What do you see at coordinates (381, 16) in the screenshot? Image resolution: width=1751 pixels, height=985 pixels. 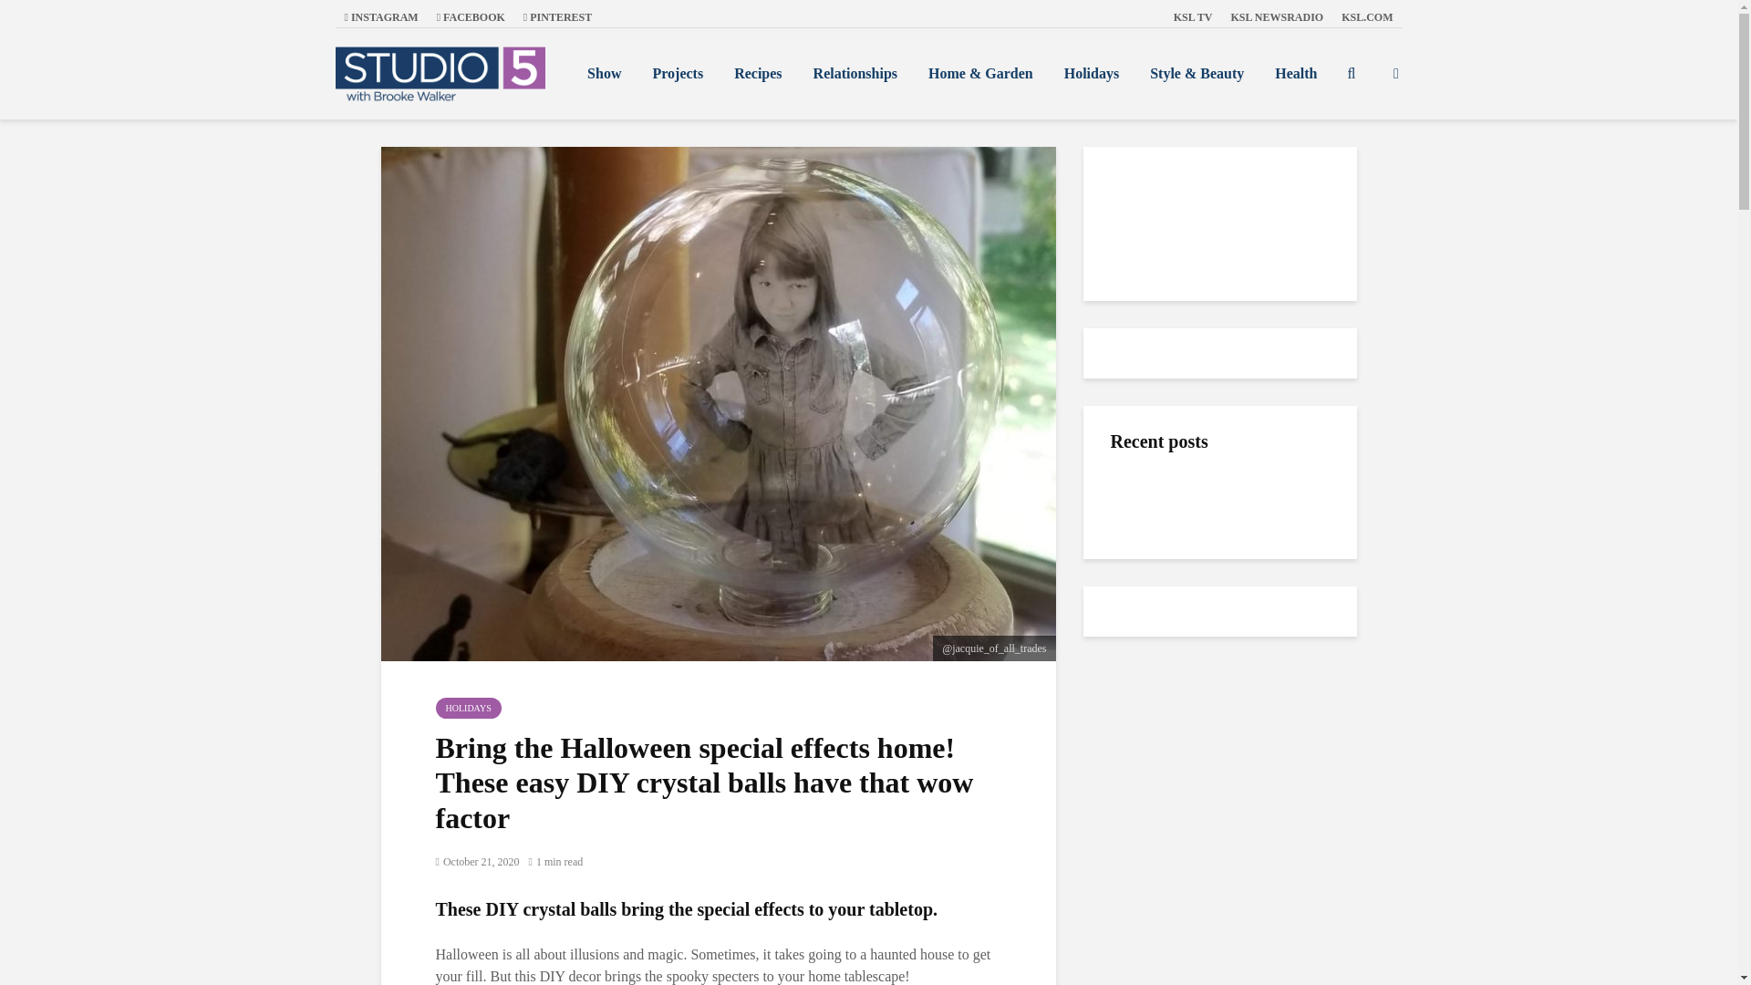 I see `INSTAGRAM` at bounding box center [381, 16].